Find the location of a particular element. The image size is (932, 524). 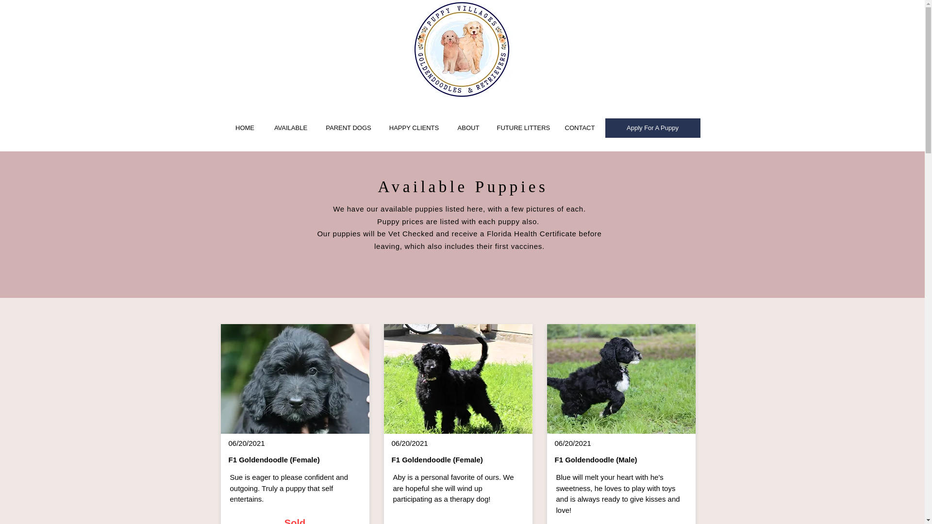

HAPPY CLIENTS is located at coordinates (414, 128).